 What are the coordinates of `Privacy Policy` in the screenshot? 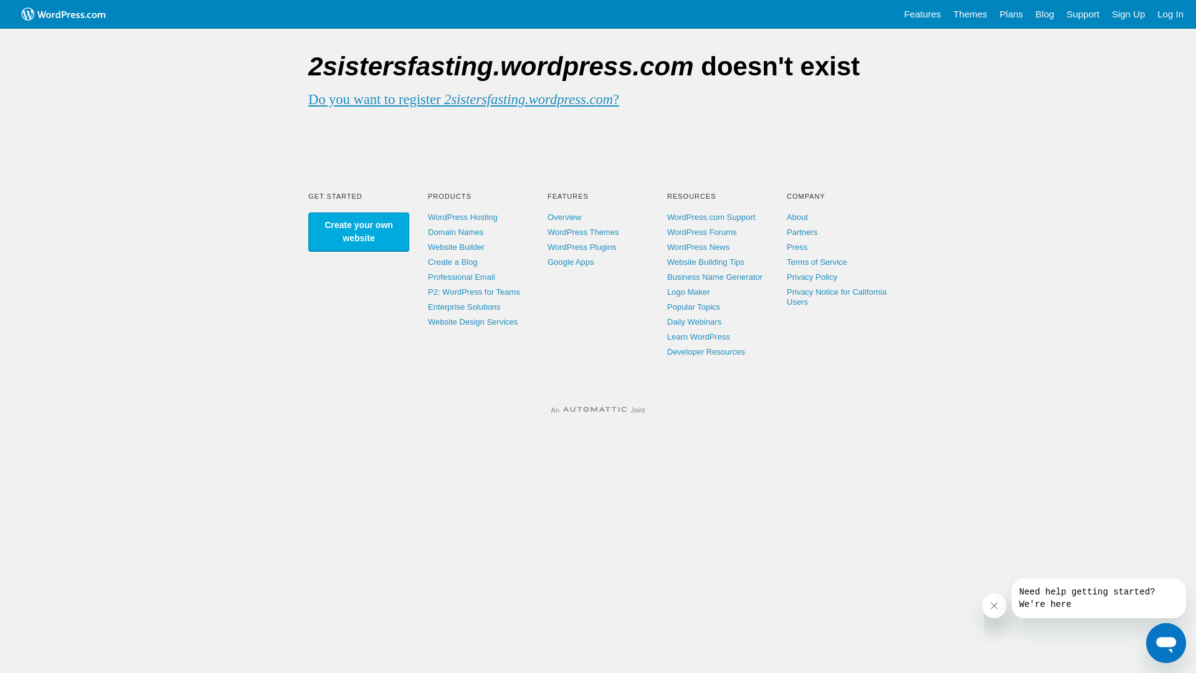 It's located at (812, 277).